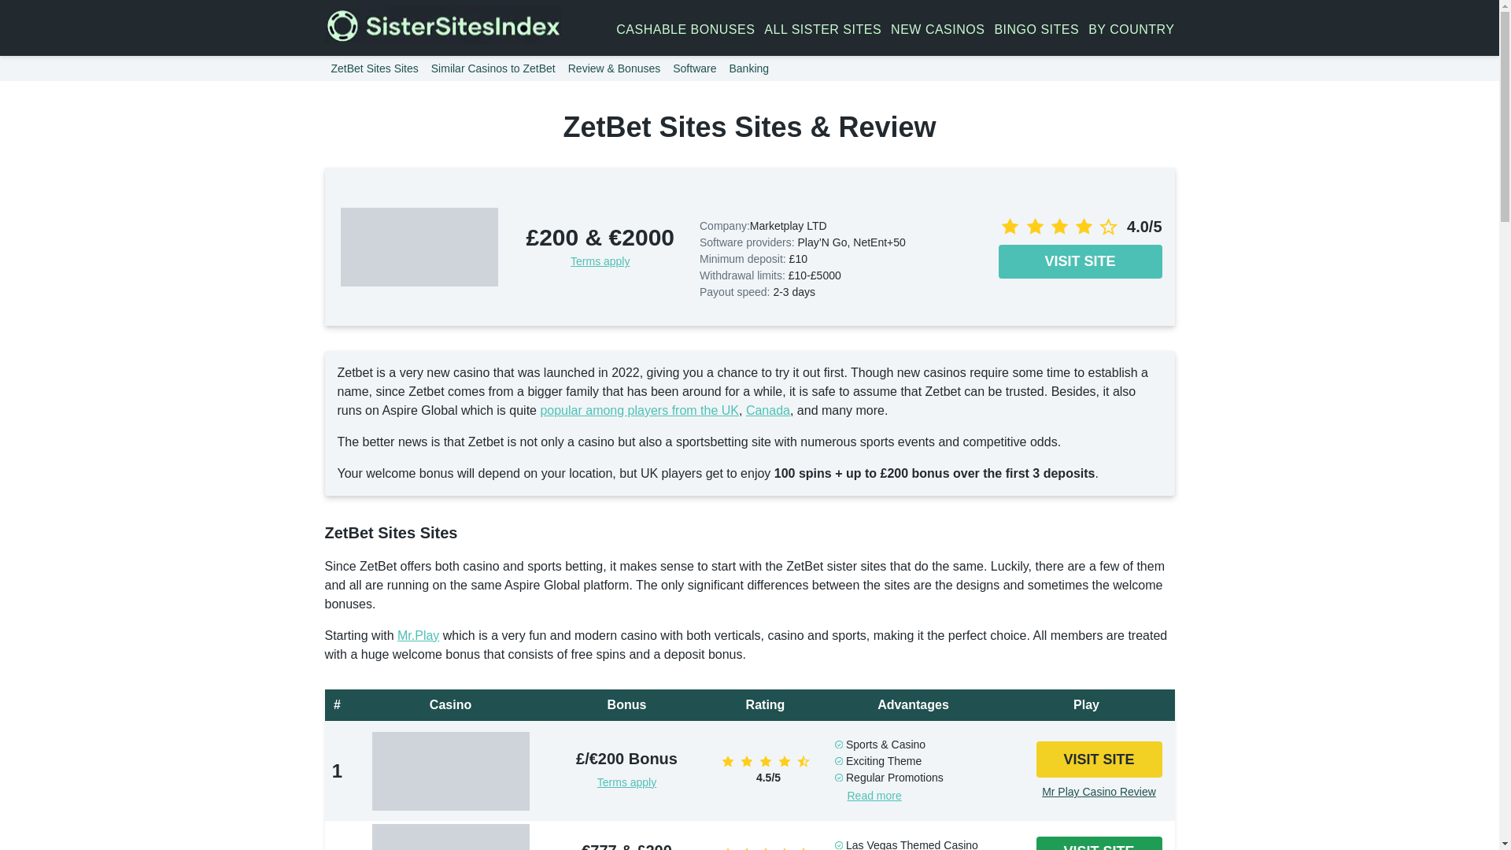 Image resolution: width=1511 pixels, height=850 pixels. What do you see at coordinates (600, 261) in the screenshot?
I see `Terms apply` at bounding box center [600, 261].